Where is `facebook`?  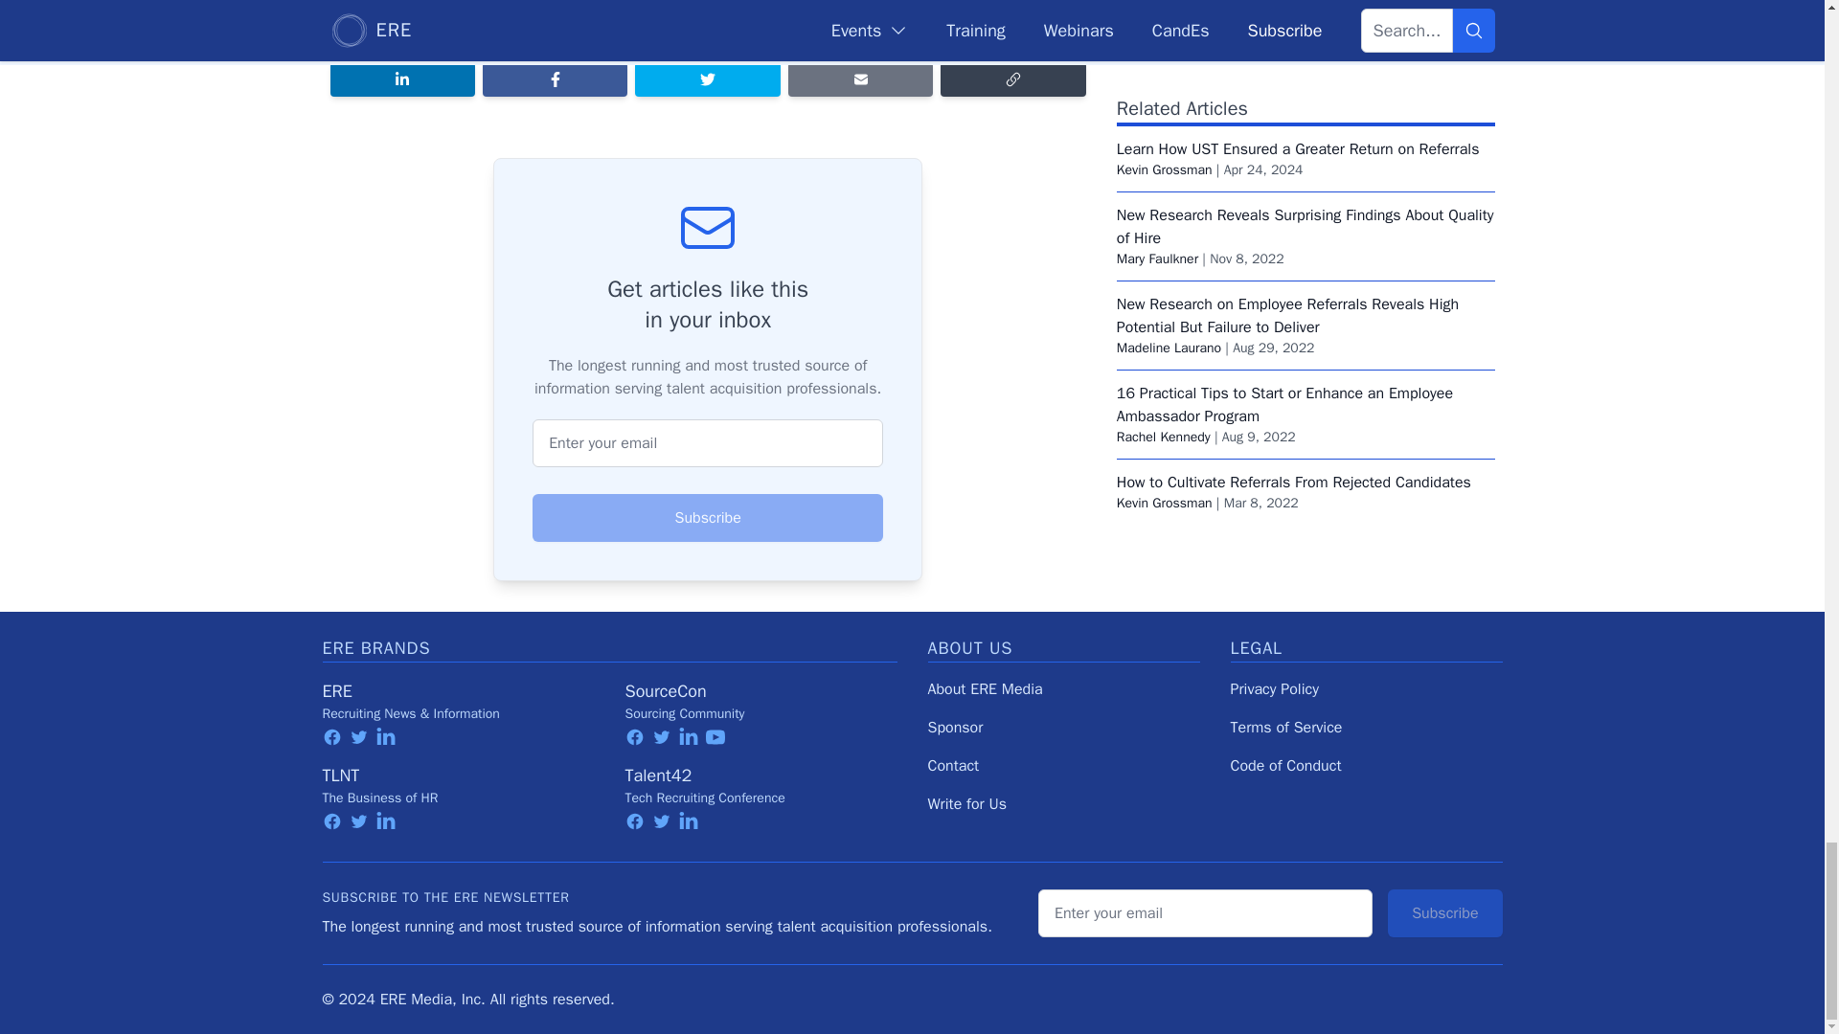 facebook is located at coordinates (331, 737).